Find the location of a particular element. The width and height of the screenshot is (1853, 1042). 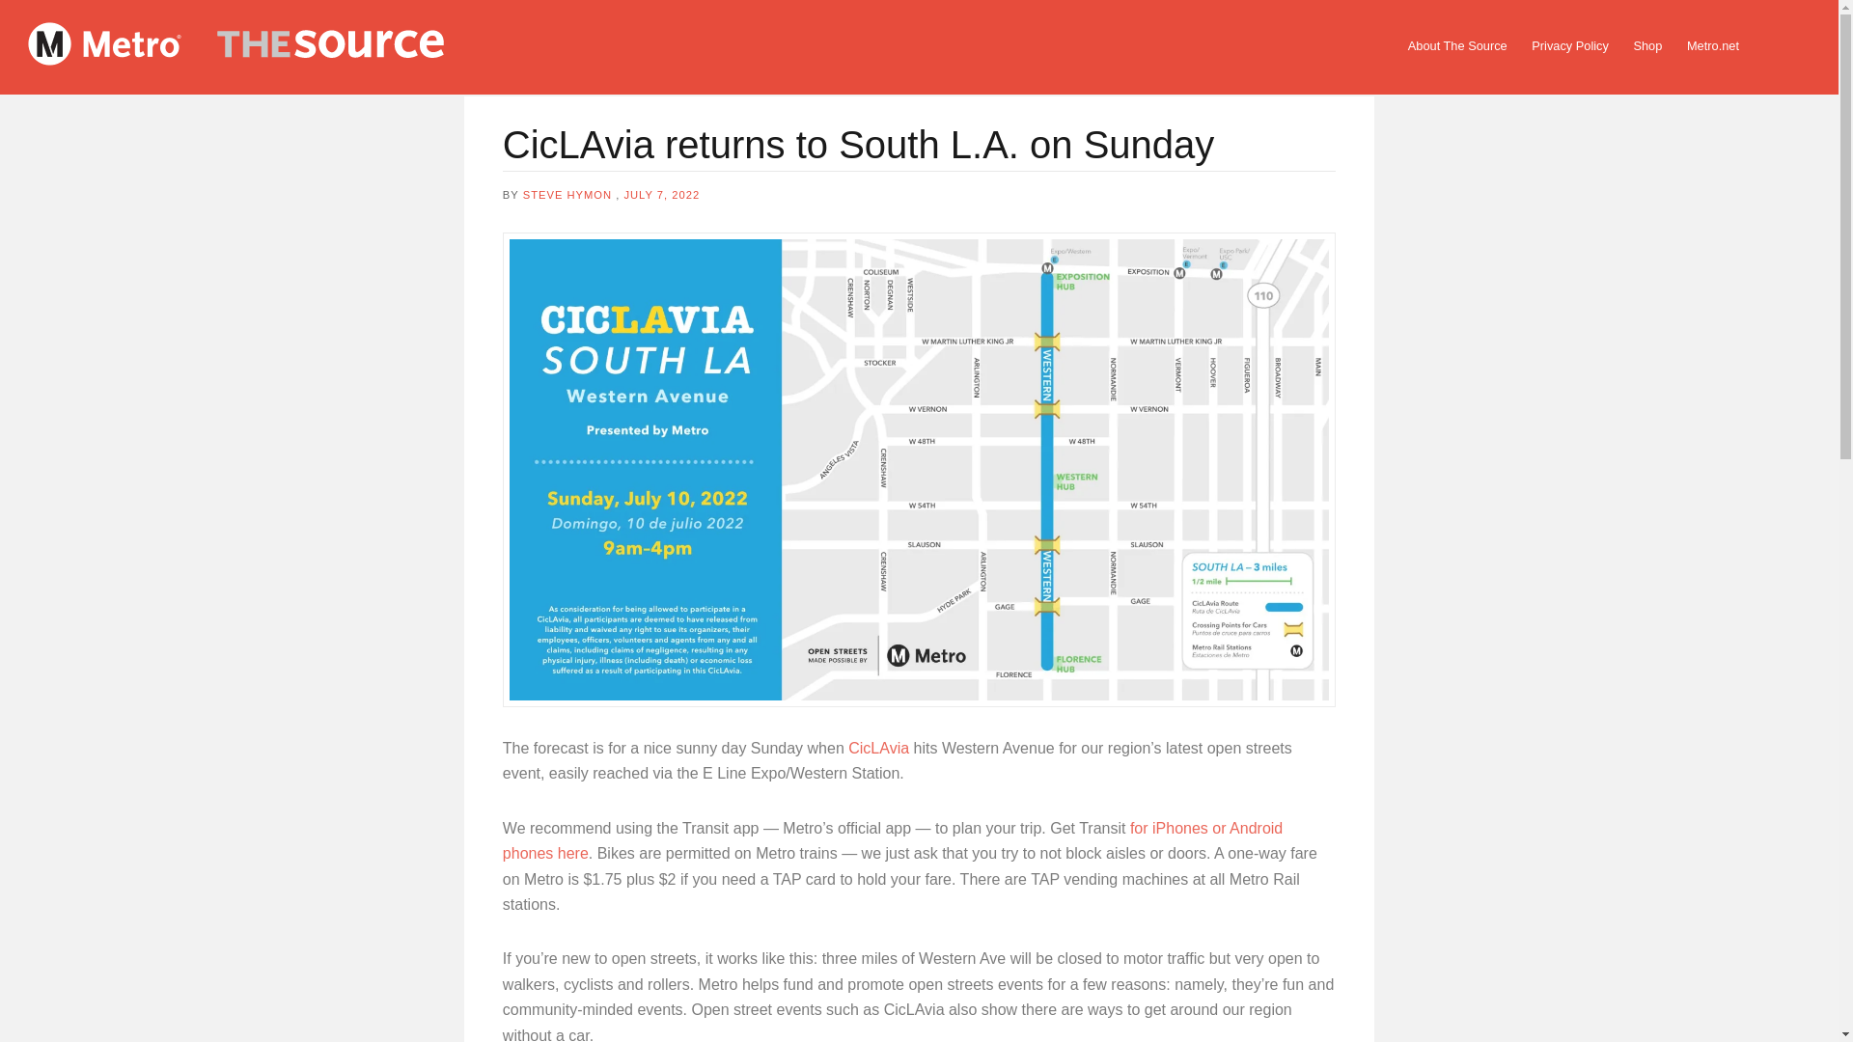

About The Source is located at coordinates (1457, 46).